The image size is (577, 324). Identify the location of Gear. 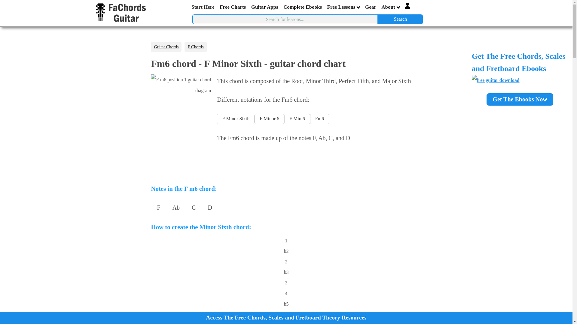
(371, 7).